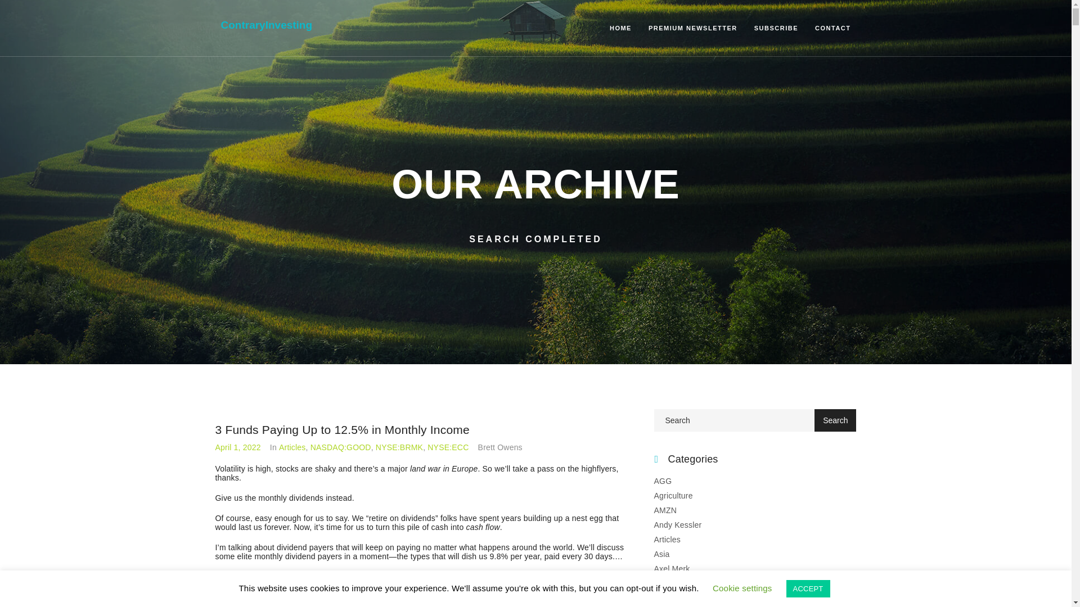 This screenshot has height=607, width=1080. What do you see at coordinates (693, 28) in the screenshot?
I see `Premium Newsletter` at bounding box center [693, 28].